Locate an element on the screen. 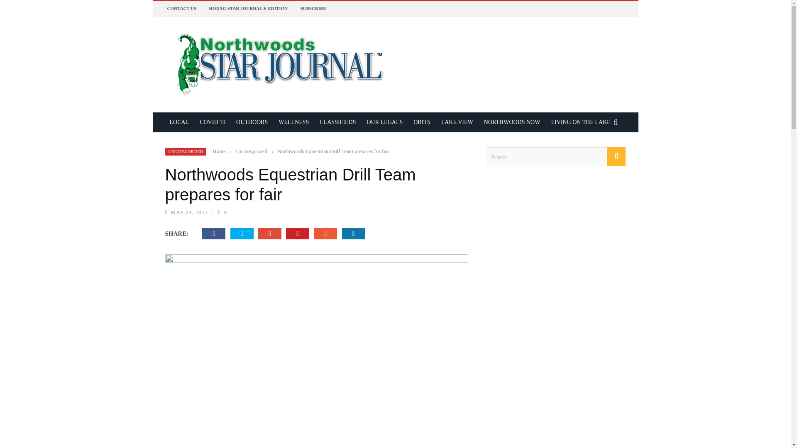  HODAG STAR JOURNAL E-EDITION is located at coordinates (248, 8).